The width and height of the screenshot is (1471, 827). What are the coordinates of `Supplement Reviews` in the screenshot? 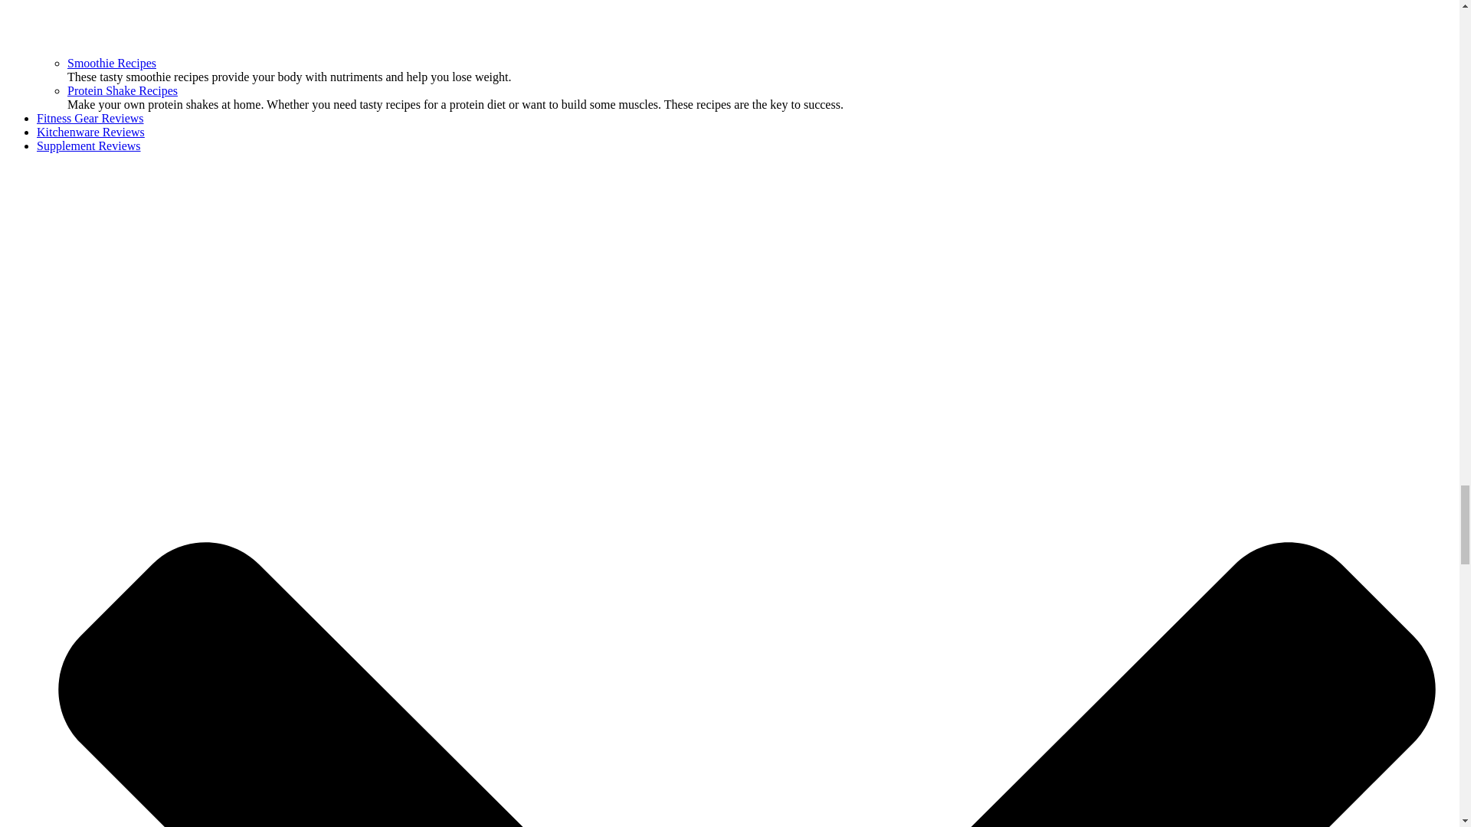 It's located at (89, 145).